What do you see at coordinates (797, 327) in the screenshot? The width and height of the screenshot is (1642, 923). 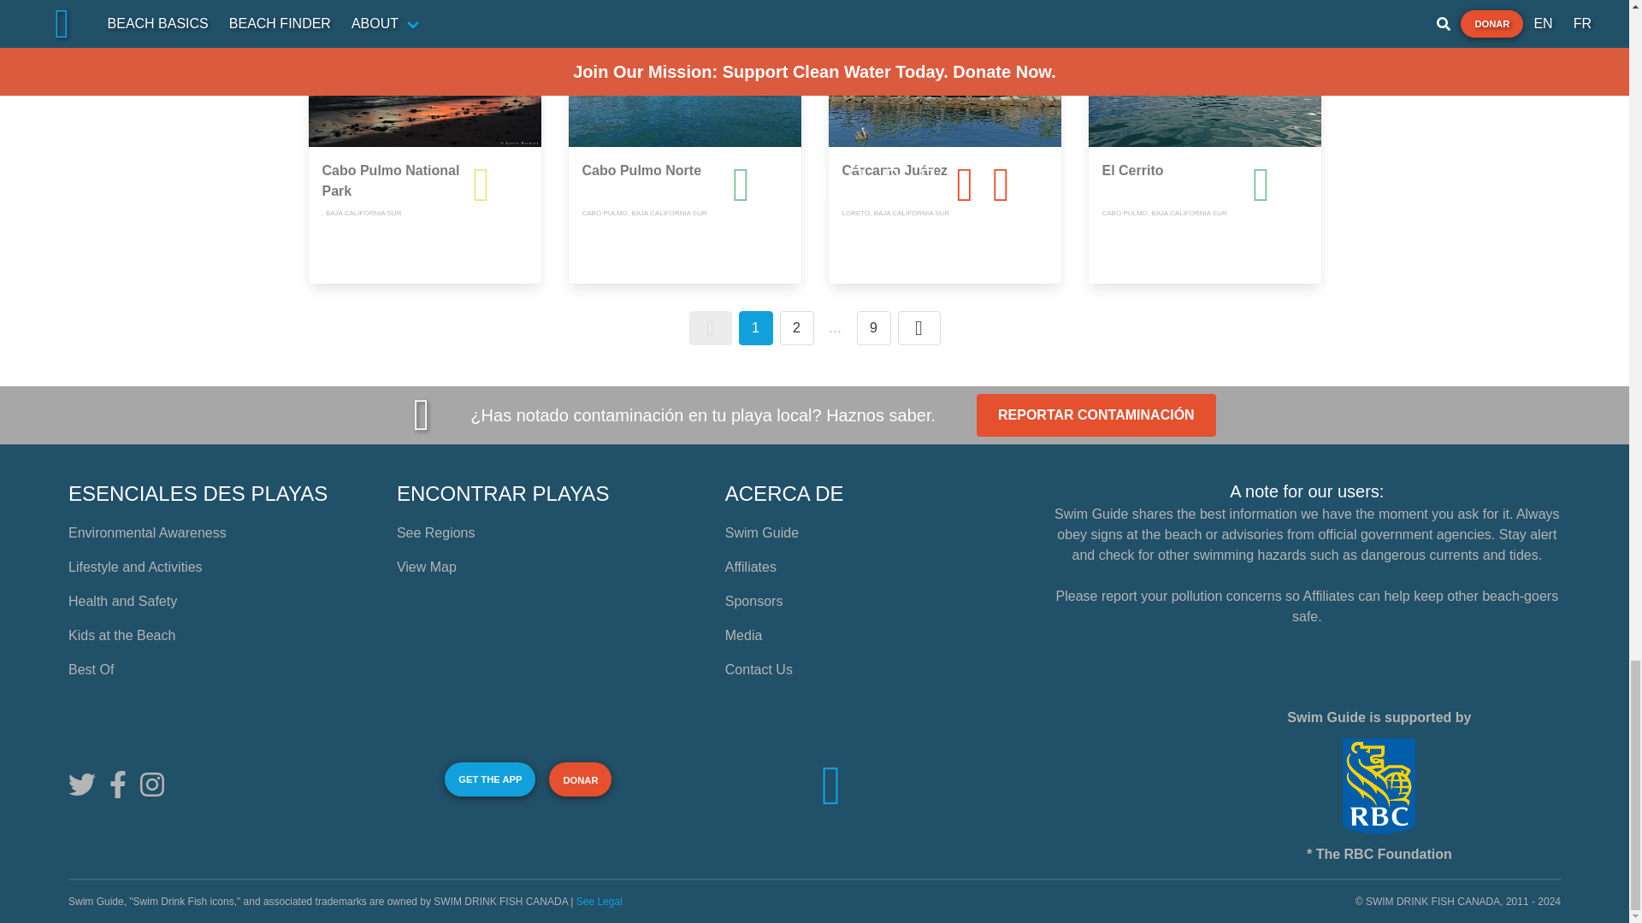 I see `2` at bounding box center [797, 327].